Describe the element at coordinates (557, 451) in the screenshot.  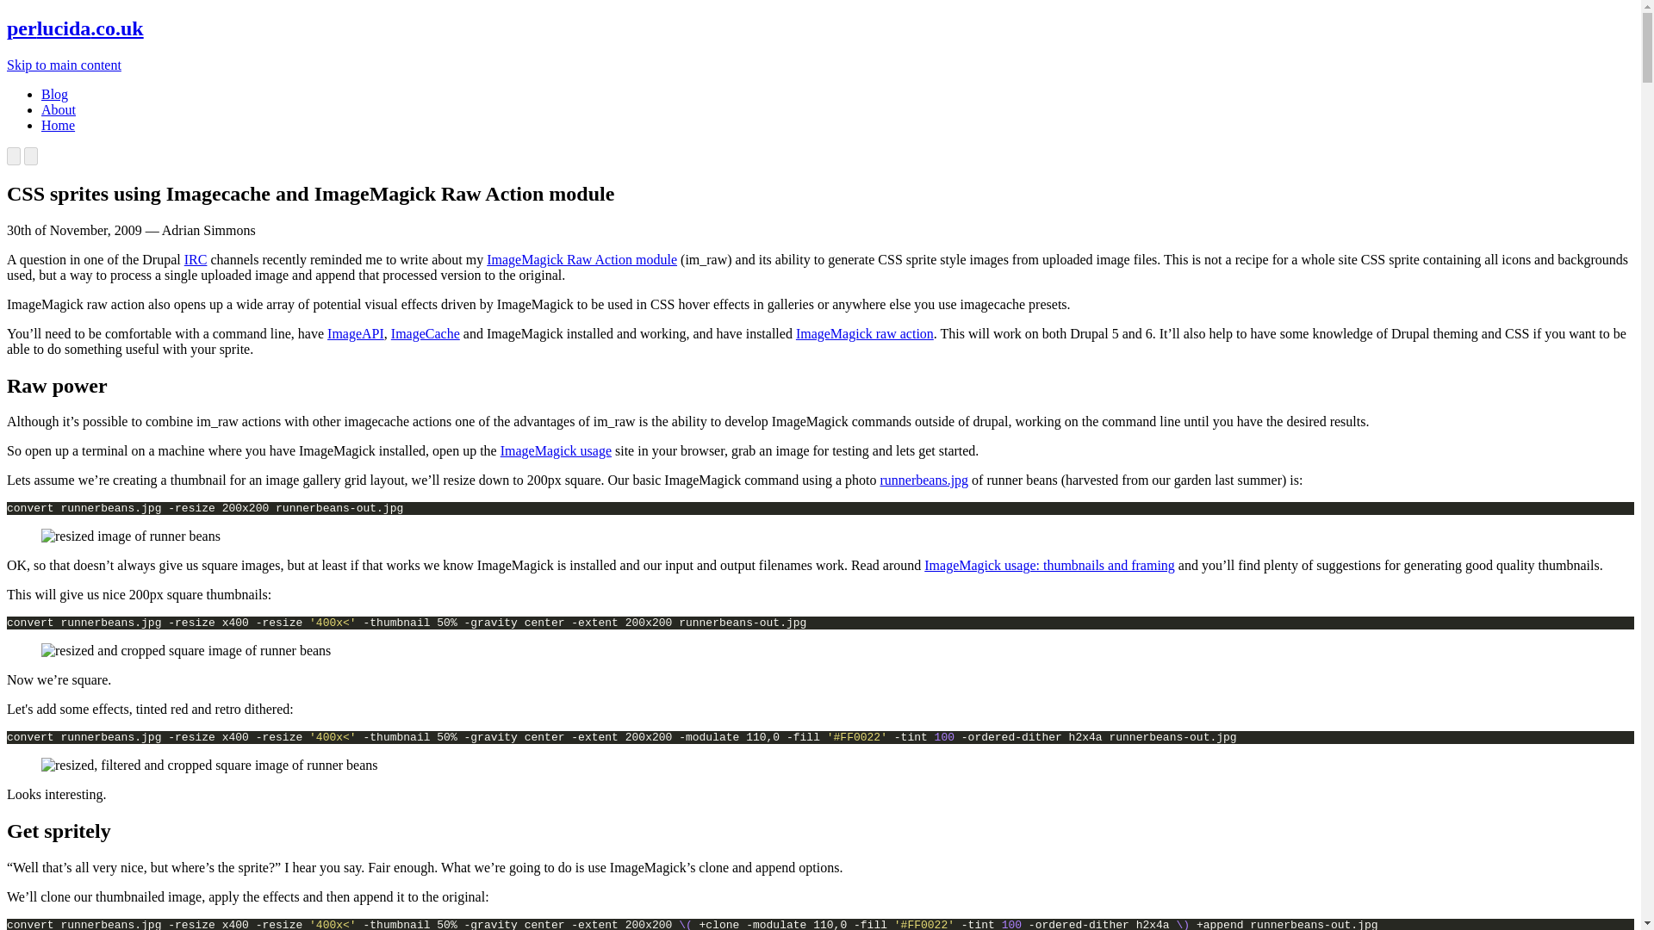
I see `ImageMagick usage` at that location.